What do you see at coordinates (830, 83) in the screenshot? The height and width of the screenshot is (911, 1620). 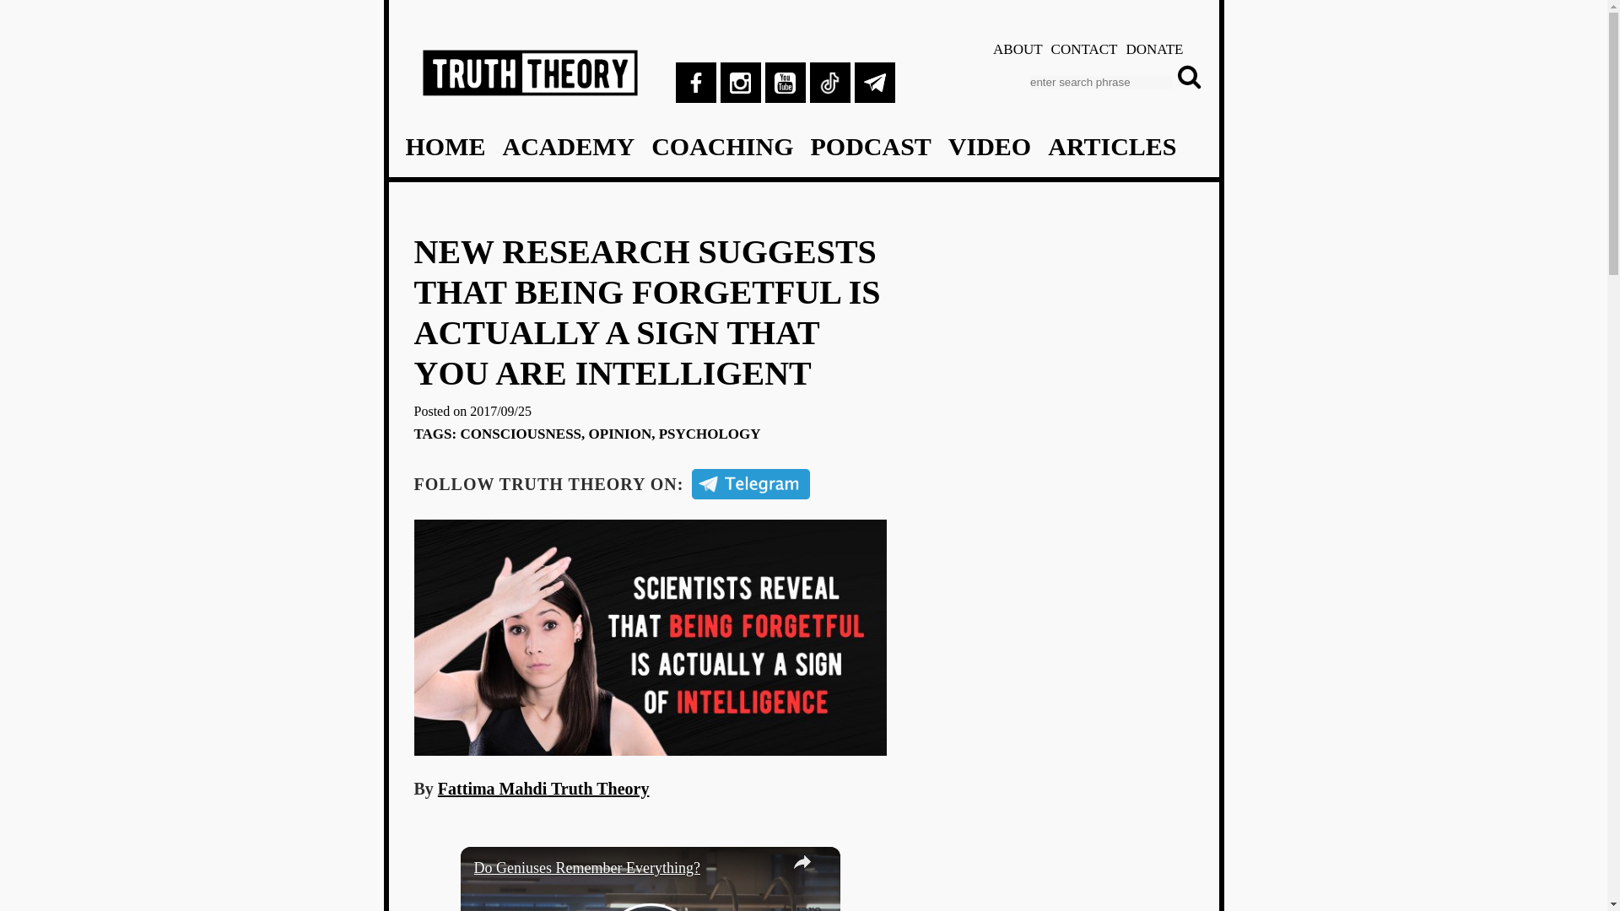 I see `Tik Tok` at bounding box center [830, 83].